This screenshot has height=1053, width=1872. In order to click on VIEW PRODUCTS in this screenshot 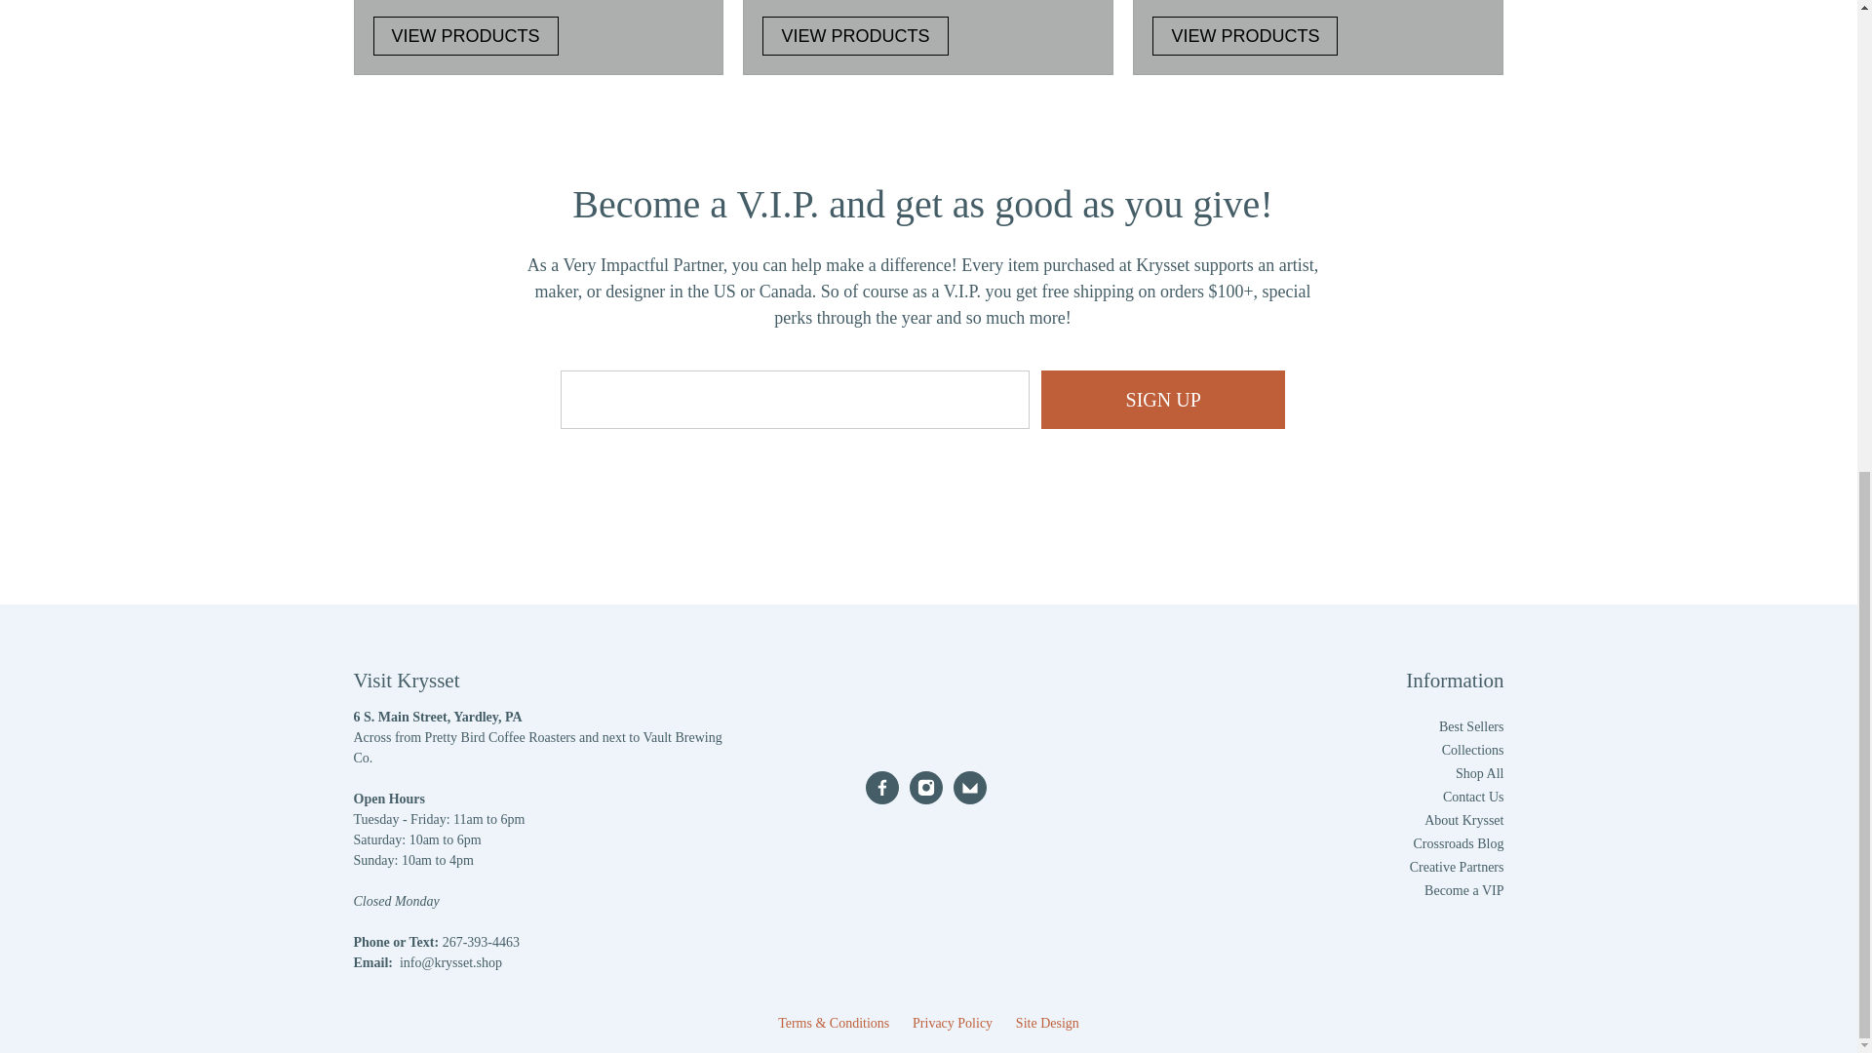, I will do `click(538, 37)`.